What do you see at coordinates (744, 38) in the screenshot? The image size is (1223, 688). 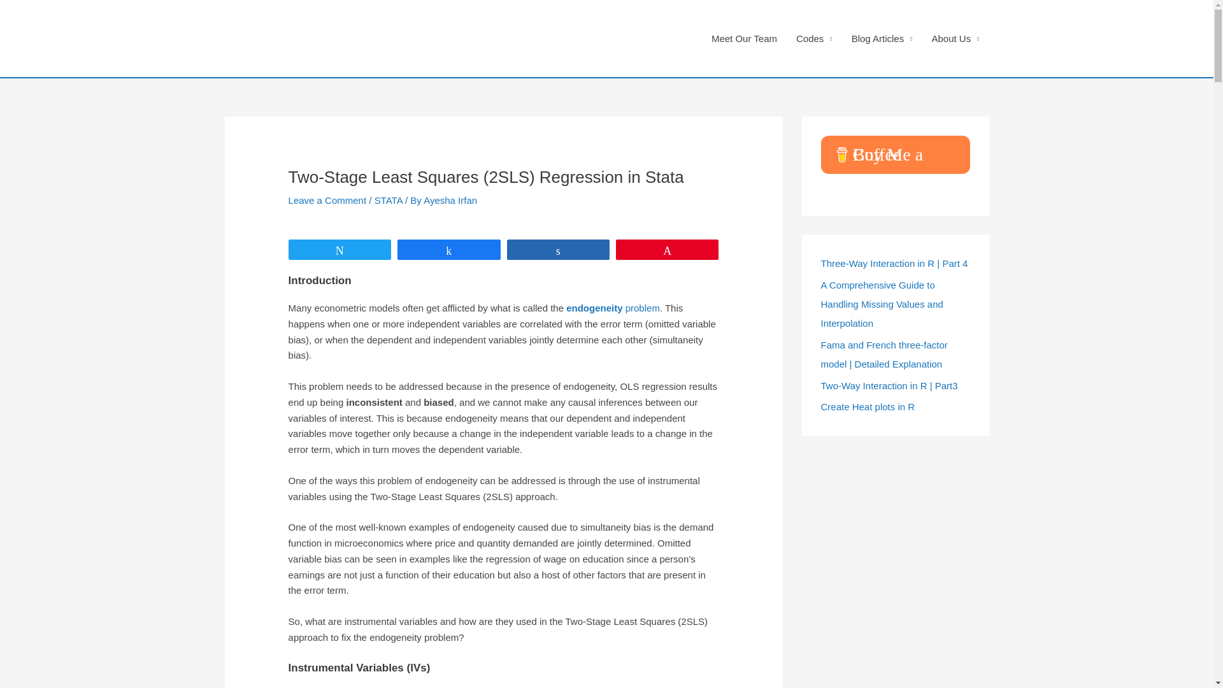 I see `Meet Our Team` at bounding box center [744, 38].